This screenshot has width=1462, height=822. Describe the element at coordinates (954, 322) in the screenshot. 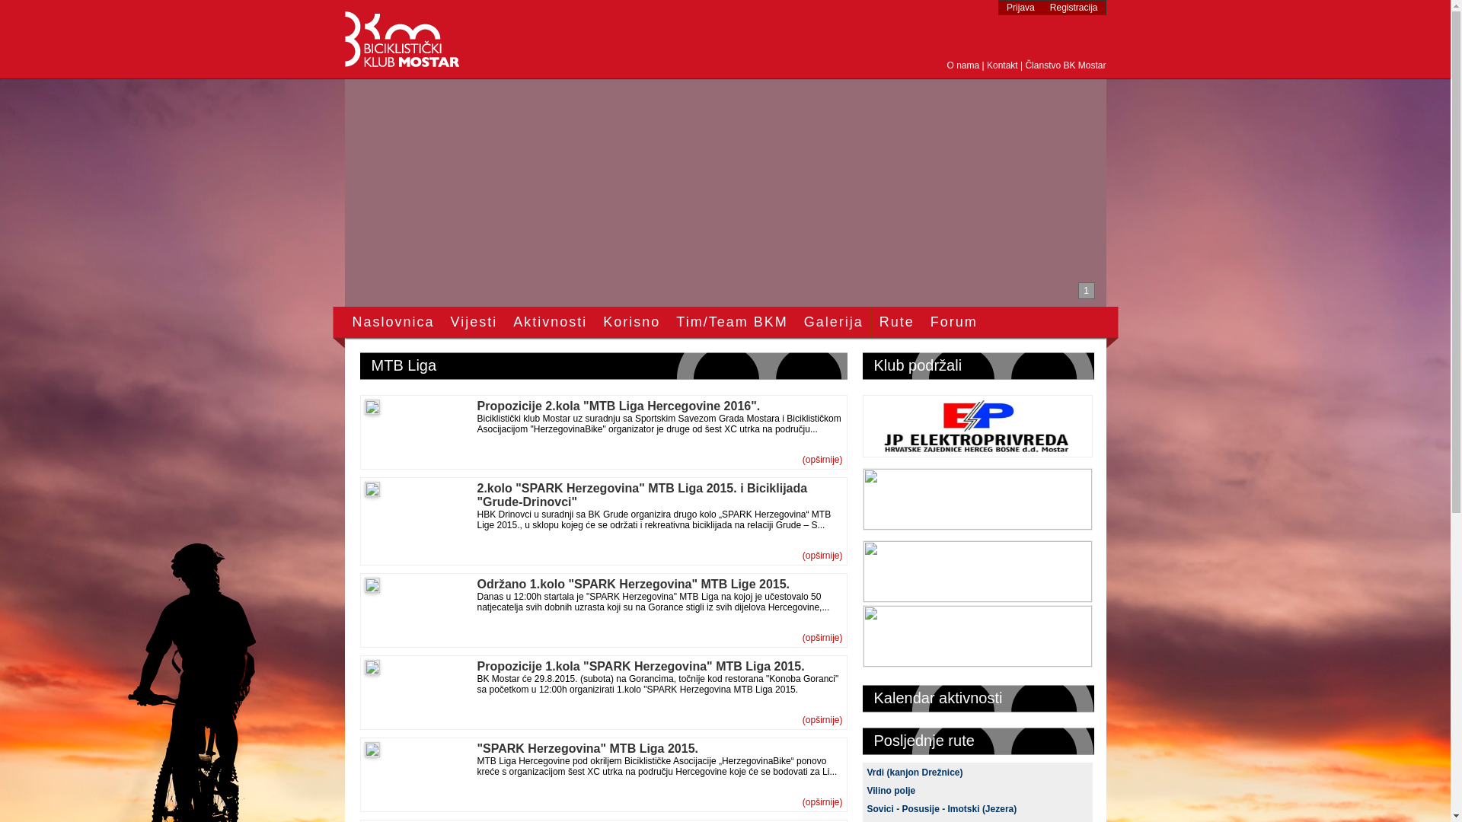

I see `Forum` at that location.